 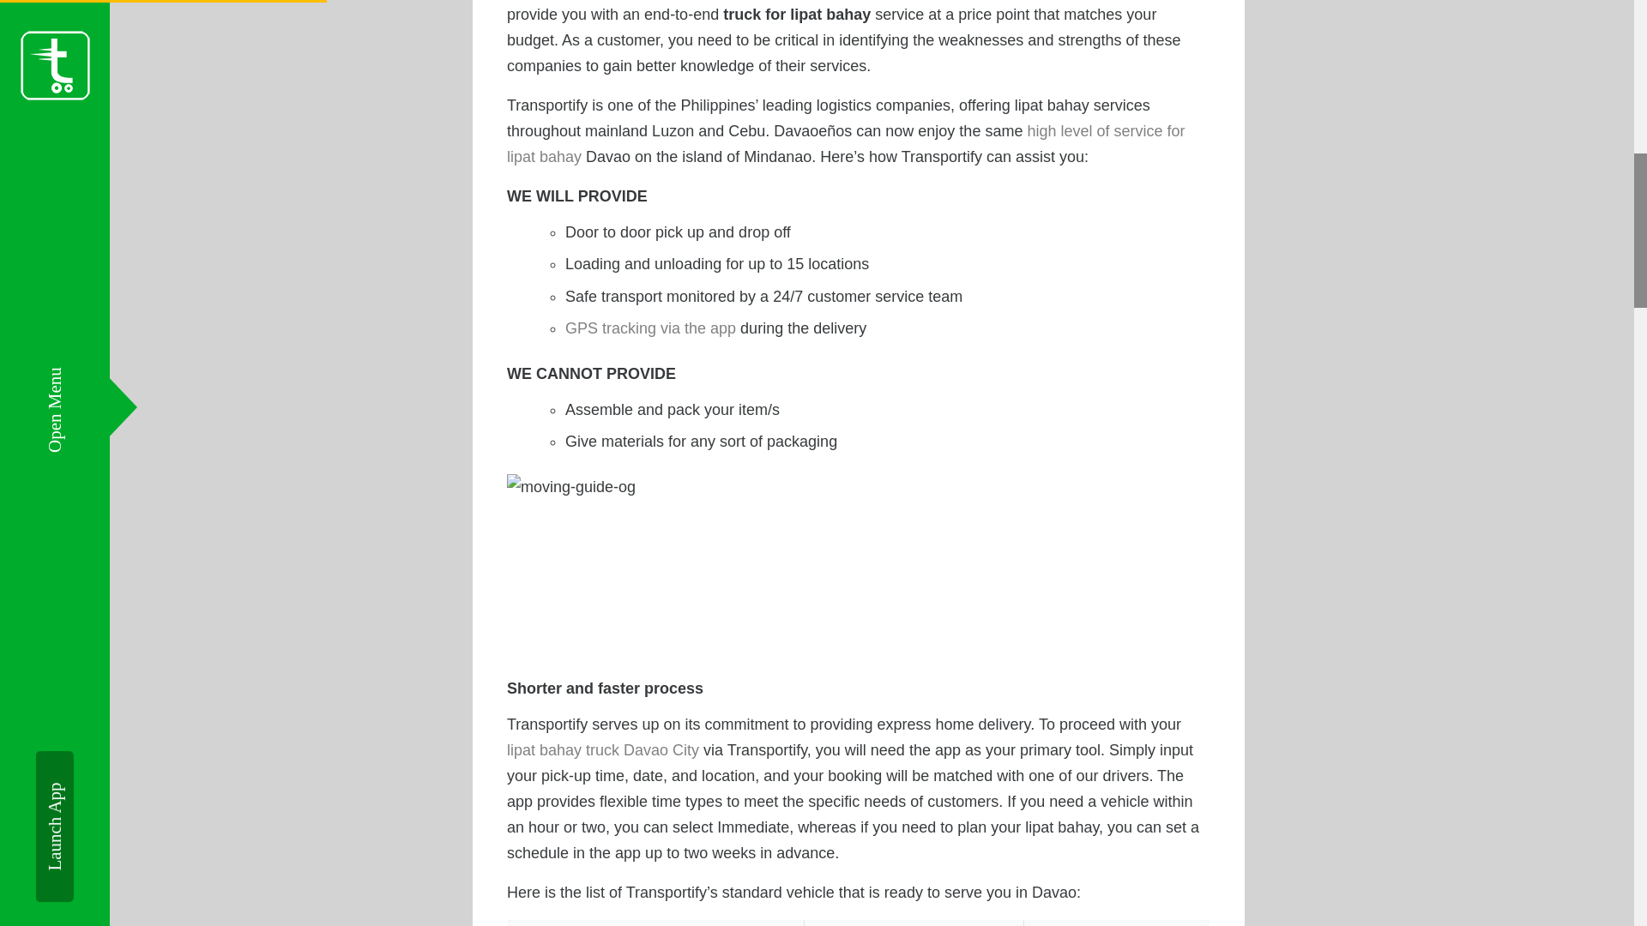 I want to click on GPS tracking via the app, so click(x=650, y=328).